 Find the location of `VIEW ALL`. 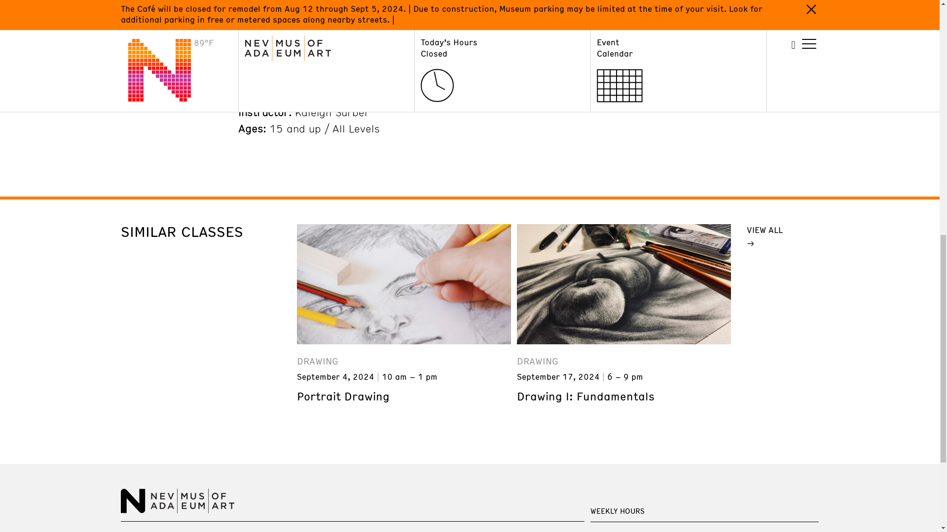

VIEW ALL is located at coordinates (777, 236).